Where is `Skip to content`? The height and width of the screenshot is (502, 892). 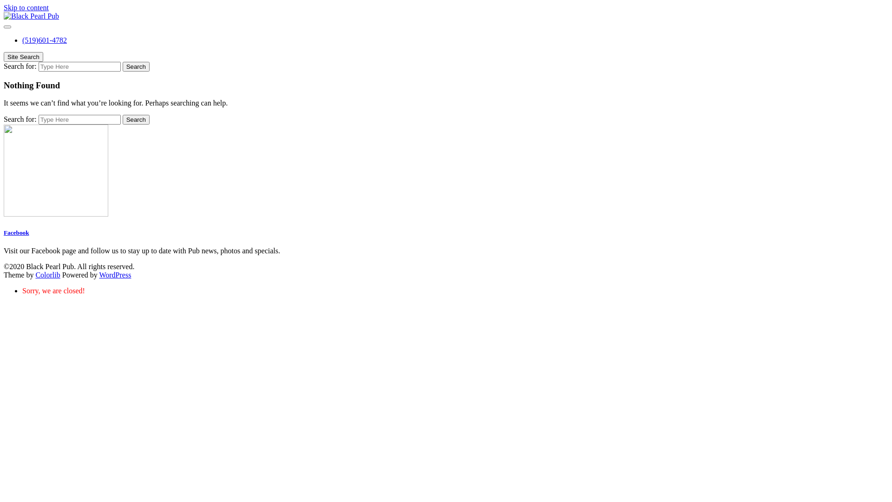
Skip to content is located at coordinates (26, 7).